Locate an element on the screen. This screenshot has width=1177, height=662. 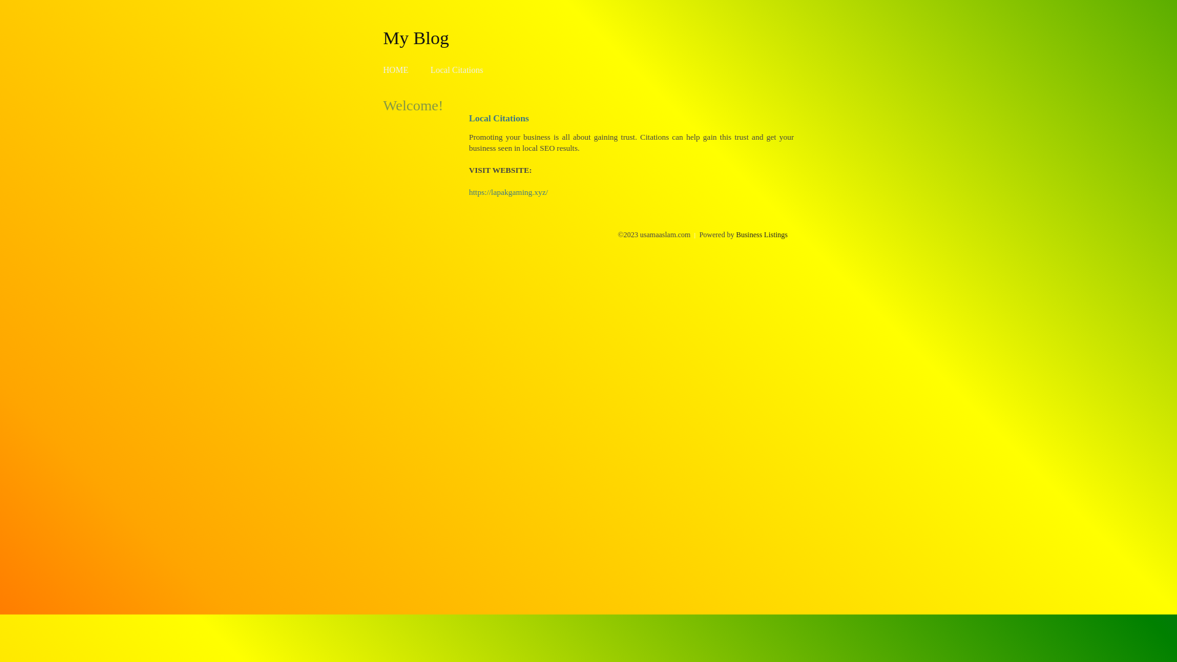
HOME is located at coordinates (396, 70).